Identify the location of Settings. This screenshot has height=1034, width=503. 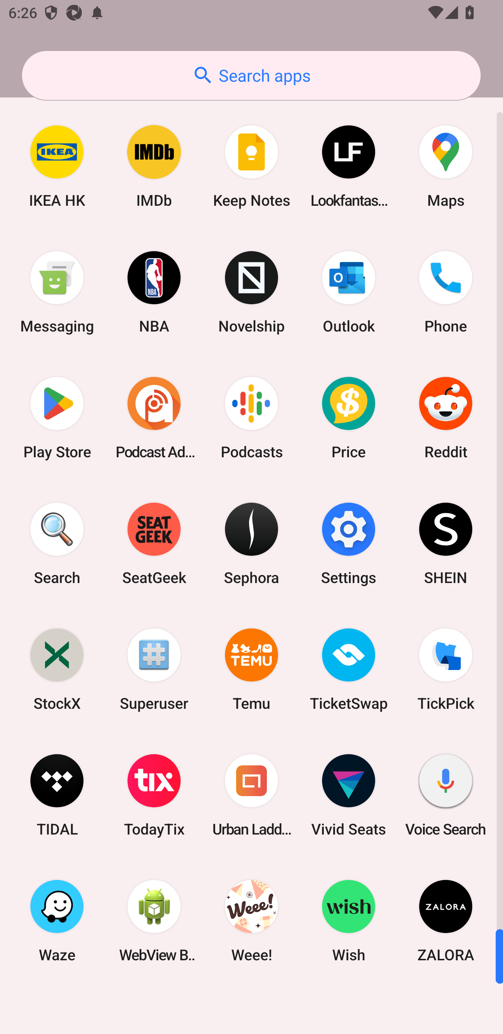
(349, 543).